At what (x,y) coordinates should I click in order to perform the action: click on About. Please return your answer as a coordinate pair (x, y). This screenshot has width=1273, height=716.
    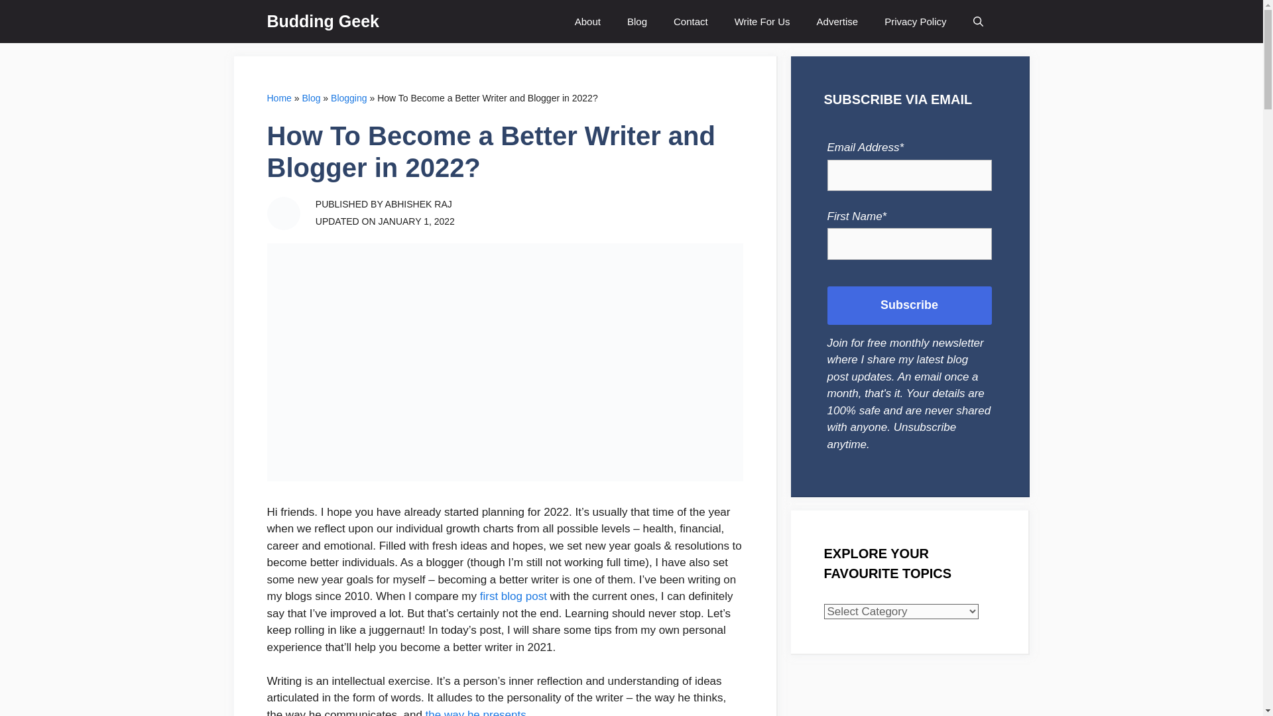
    Looking at the image, I should click on (587, 21).